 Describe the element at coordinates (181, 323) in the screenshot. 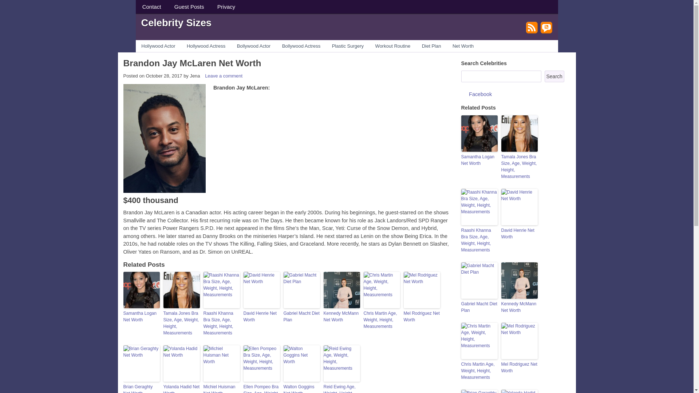

I see `Tamala Jones Bra Size, Age, Weight, Height, Measurements` at that location.